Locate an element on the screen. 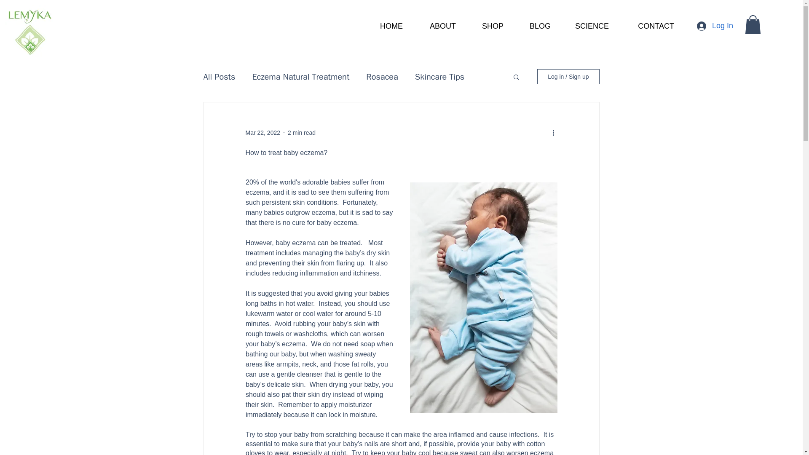 Image resolution: width=809 pixels, height=455 pixels. 2 min read is located at coordinates (302, 132).